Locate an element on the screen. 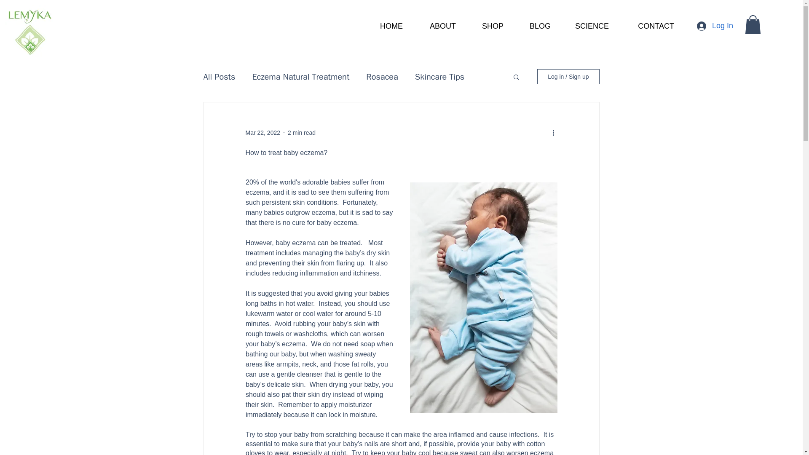 Image resolution: width=809 pixels, height=455 pixels. 2 min read is located at coordinates (302, 132).